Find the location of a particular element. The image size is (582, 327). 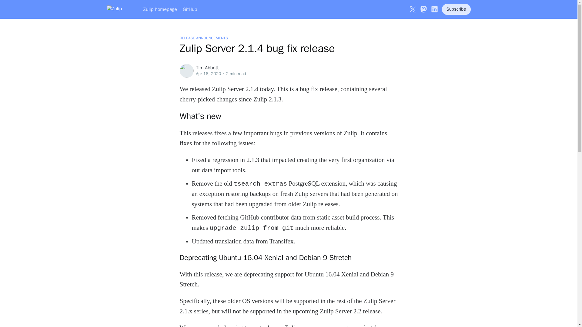

GitHub is located at coordinates (190, 9).